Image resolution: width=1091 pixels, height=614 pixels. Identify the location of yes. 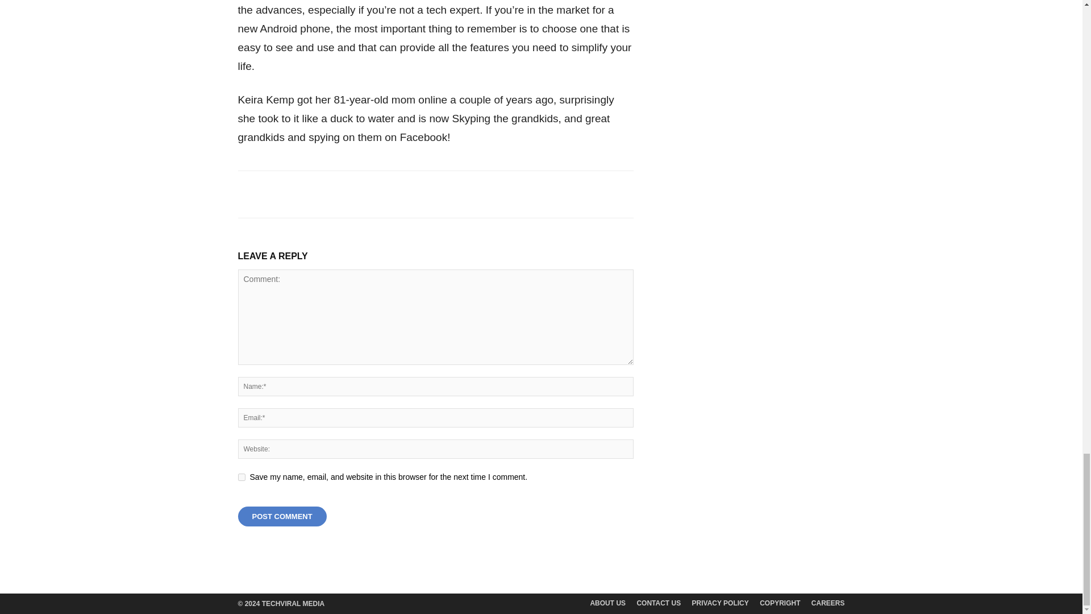
(241, 476).